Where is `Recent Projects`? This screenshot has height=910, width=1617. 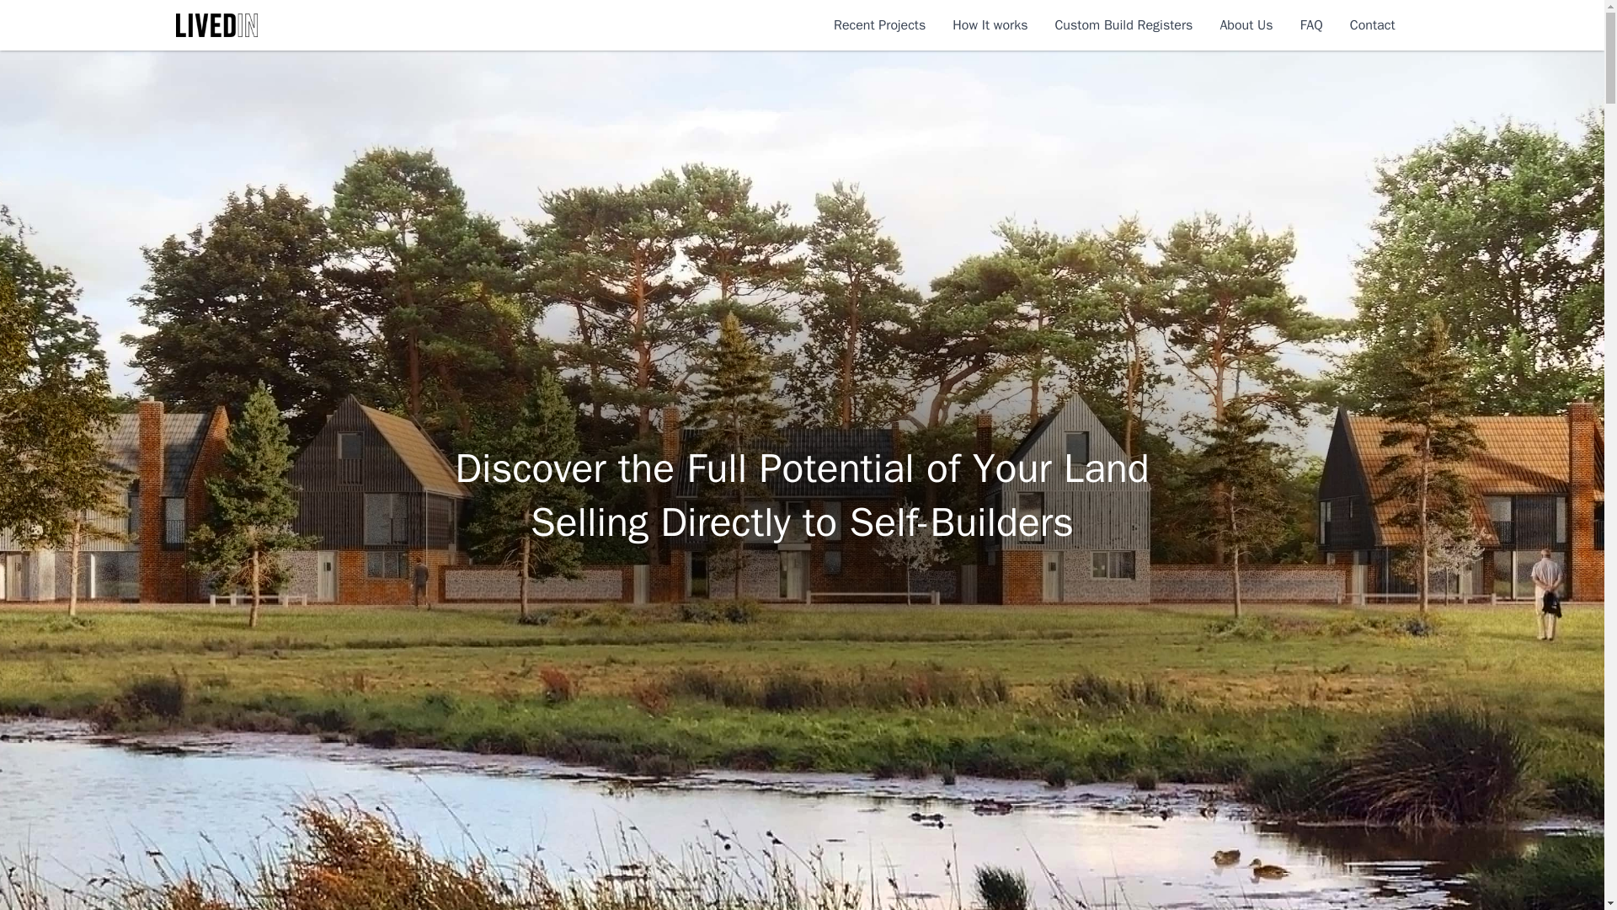
Recent Projects is located at coordinates (879, 25).